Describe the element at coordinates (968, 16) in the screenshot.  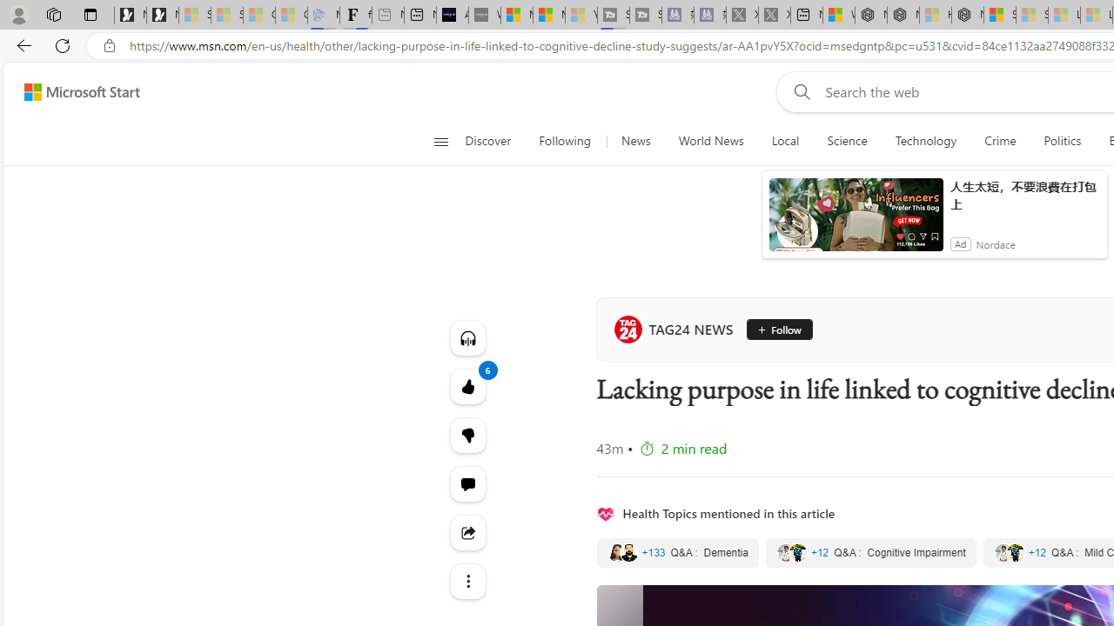
I see `Nordace - Nordace Siena Is Not An Ordinary Backpack` at that location.